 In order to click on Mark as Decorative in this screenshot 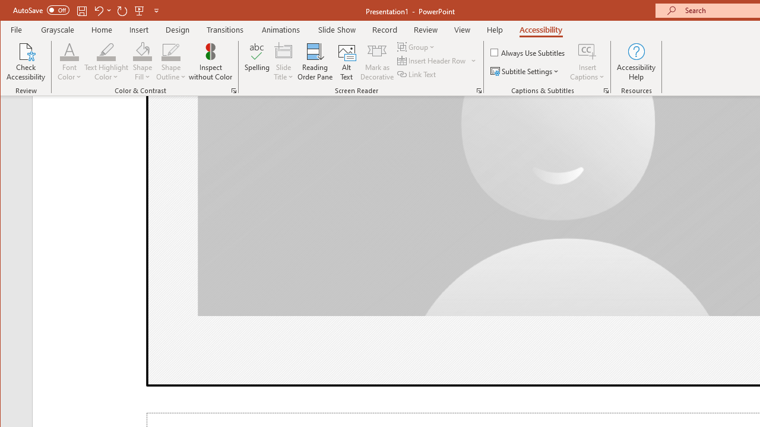, I will do `click(377, 62)`.